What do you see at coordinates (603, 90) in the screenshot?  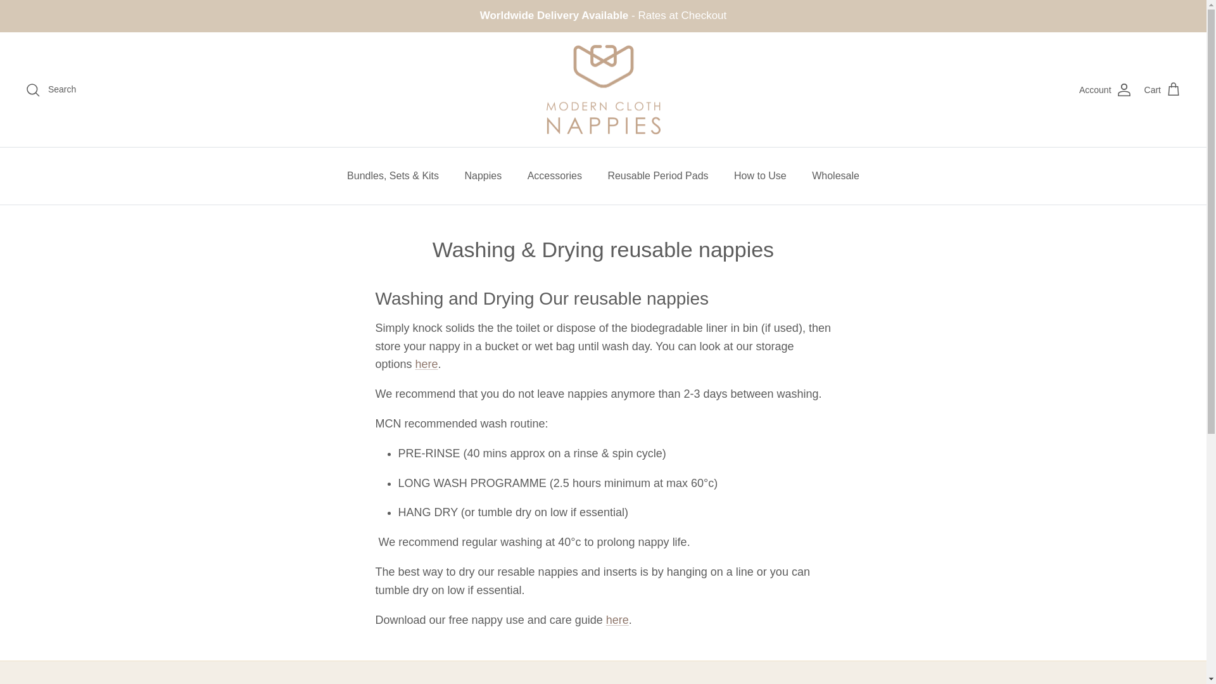 I see `Modern Cloth Nappies` at bounding box center [603, 90].